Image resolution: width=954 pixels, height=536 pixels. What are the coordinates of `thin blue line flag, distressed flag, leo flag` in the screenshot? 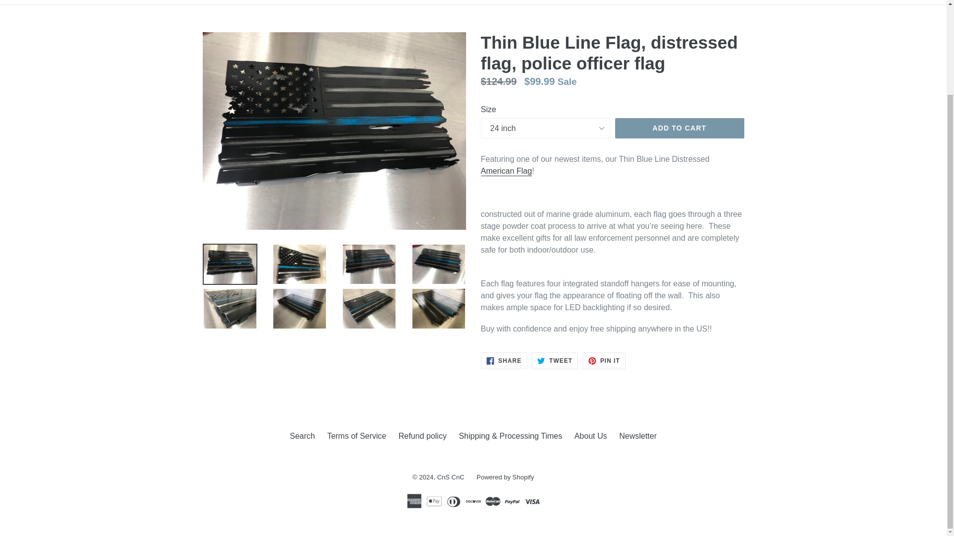 It's located at (506, 171).